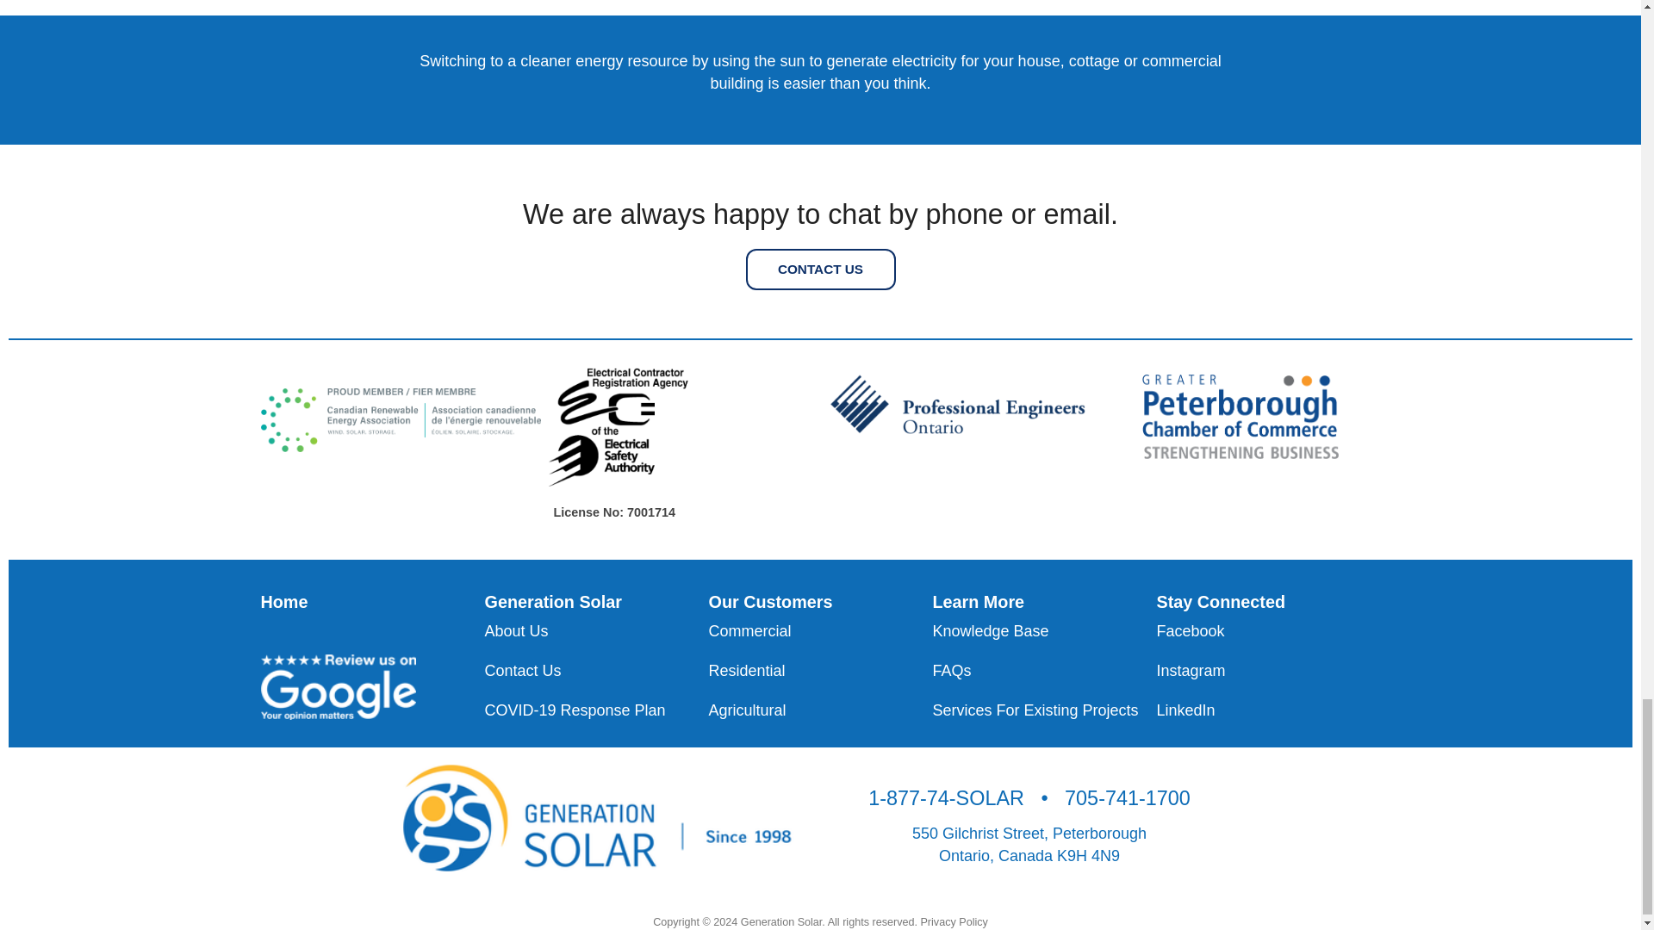 The image size is (1654, 930). I want to click on Services For Existing Projects, so click(1044, 710).